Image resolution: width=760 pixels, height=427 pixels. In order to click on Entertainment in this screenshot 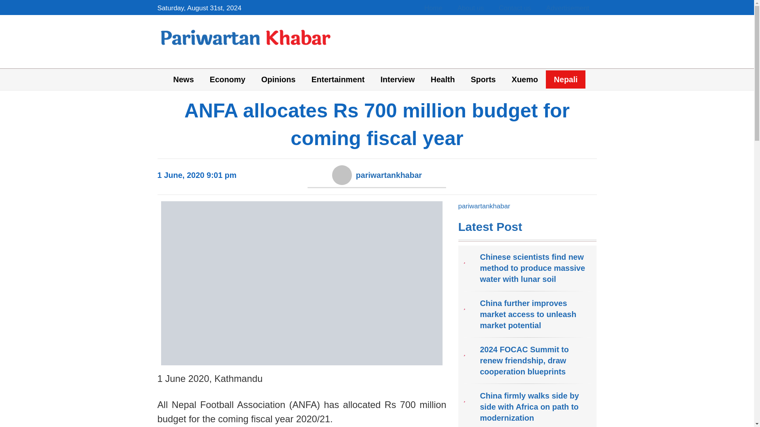, I will do `click(338, 79)`.